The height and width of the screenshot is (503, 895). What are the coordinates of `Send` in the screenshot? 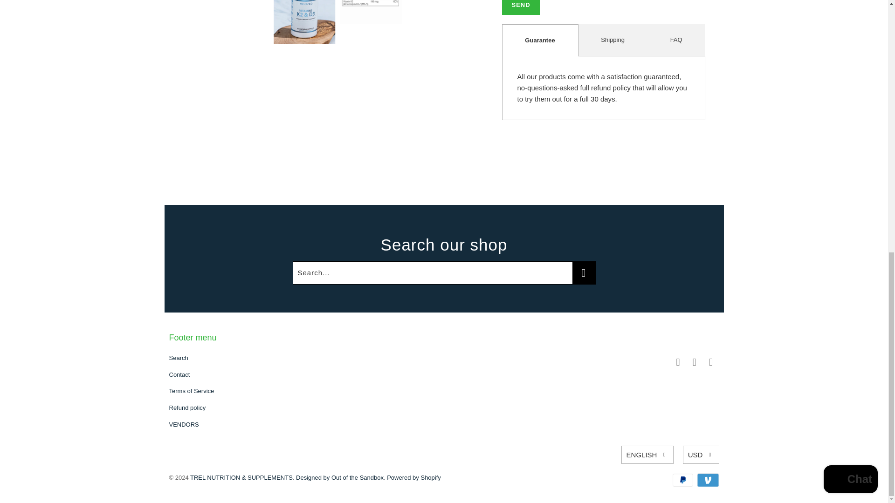 It's located at (520, 7).